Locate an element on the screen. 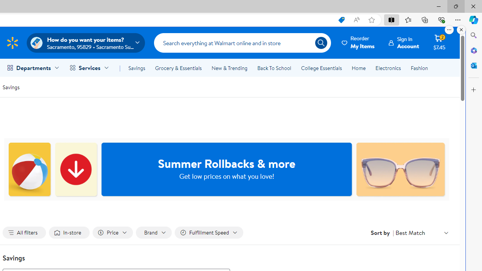 This screenshot has width=482, height=271. College Essentials is located at coordinates (321, 68).